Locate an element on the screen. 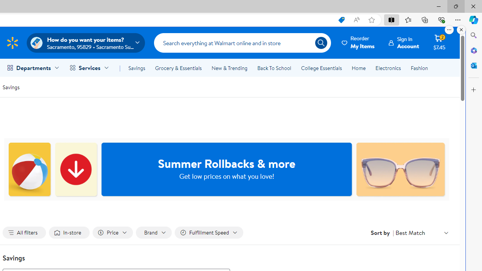 This screenshot has width=482, height=271. College Essentials is located at coordinates (321, 68).